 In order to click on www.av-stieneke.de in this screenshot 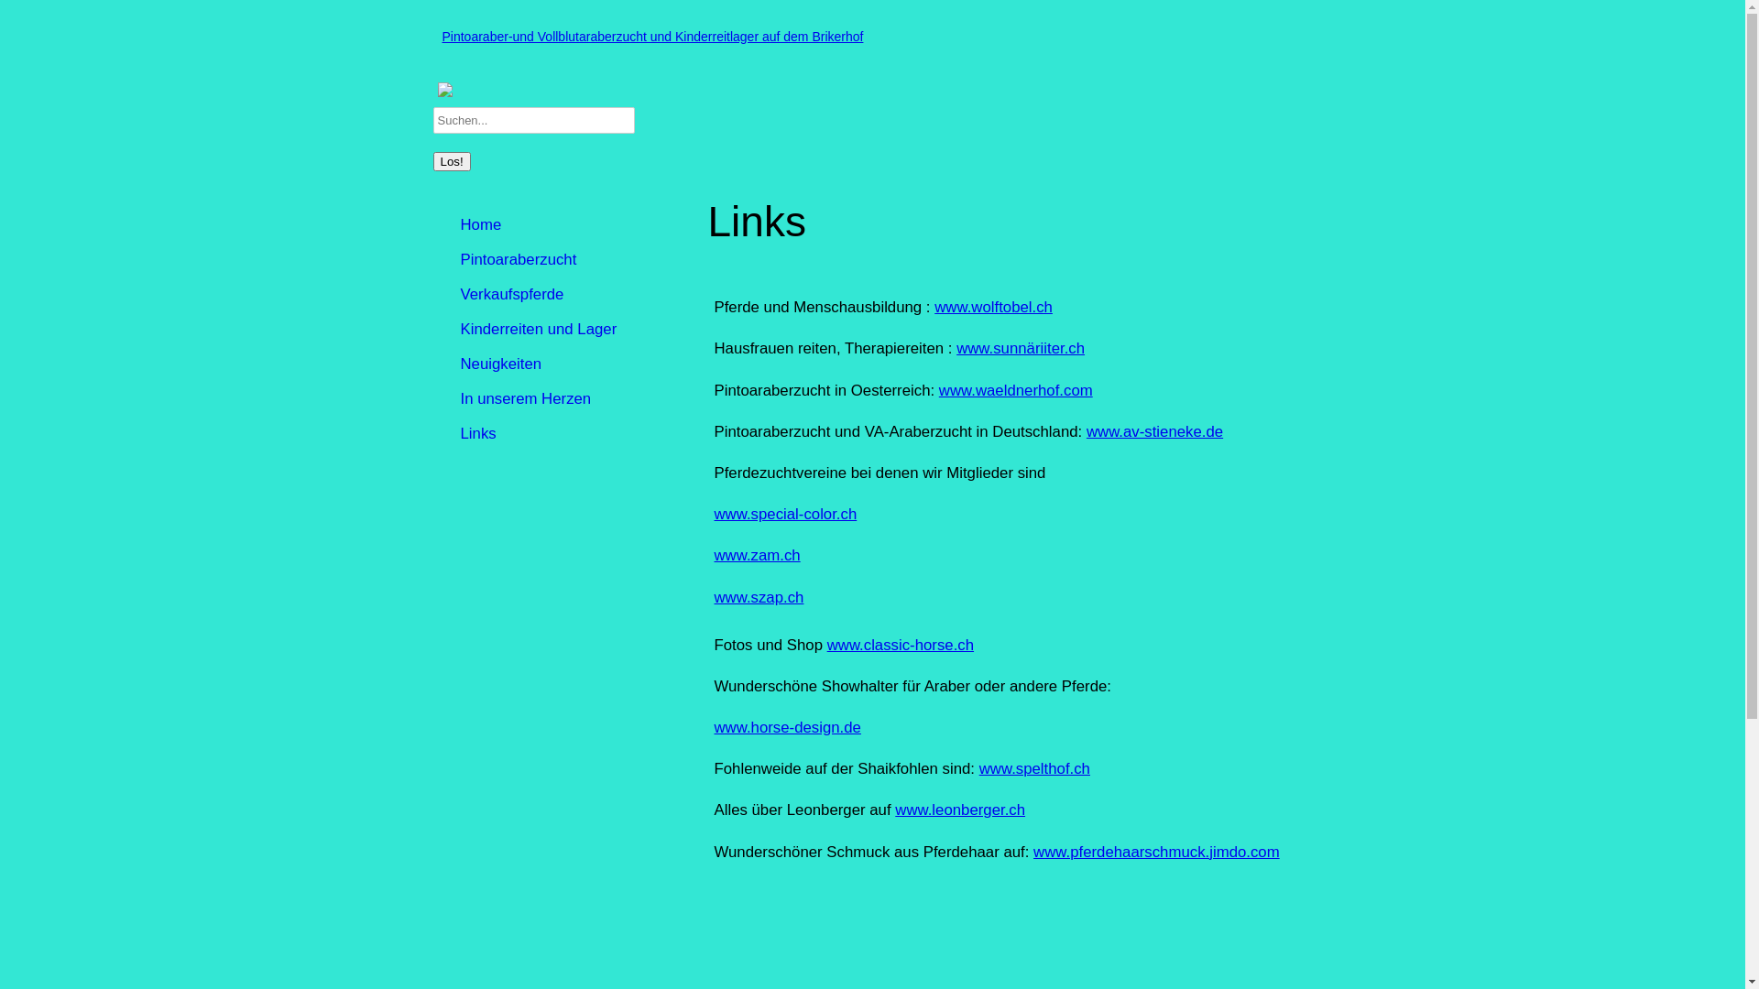, I will do `click(1154, 432)`.